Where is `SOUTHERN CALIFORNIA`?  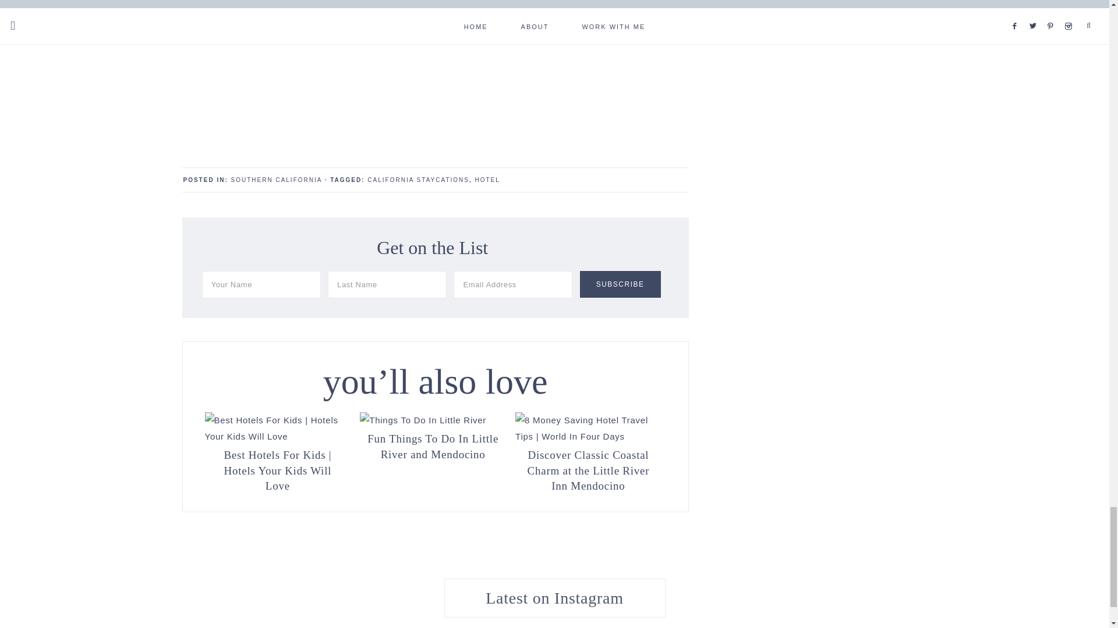 SOUTHERN CALIFORNIA is located at coordinates (276, 180).